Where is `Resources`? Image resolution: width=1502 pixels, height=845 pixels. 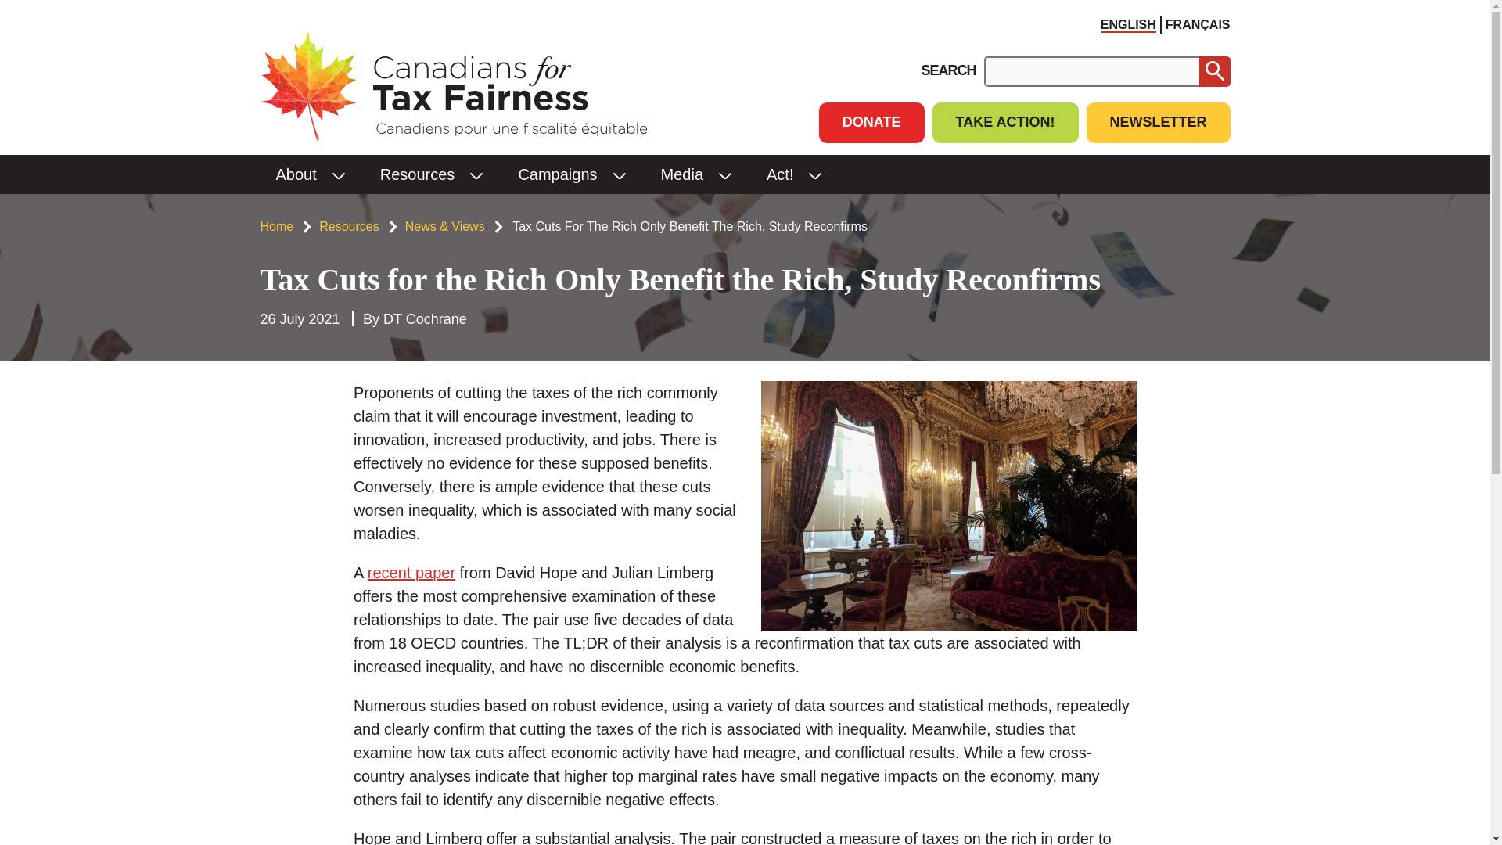 Resources is located at coordinates (411, 174).